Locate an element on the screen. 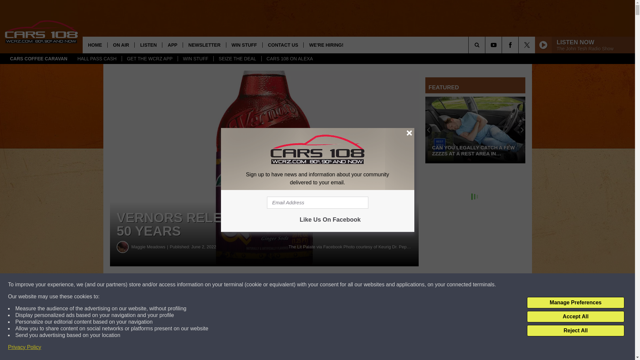 The width and height of the screenshot is (640, 360). Reject All is located at coordinates (575, 331).